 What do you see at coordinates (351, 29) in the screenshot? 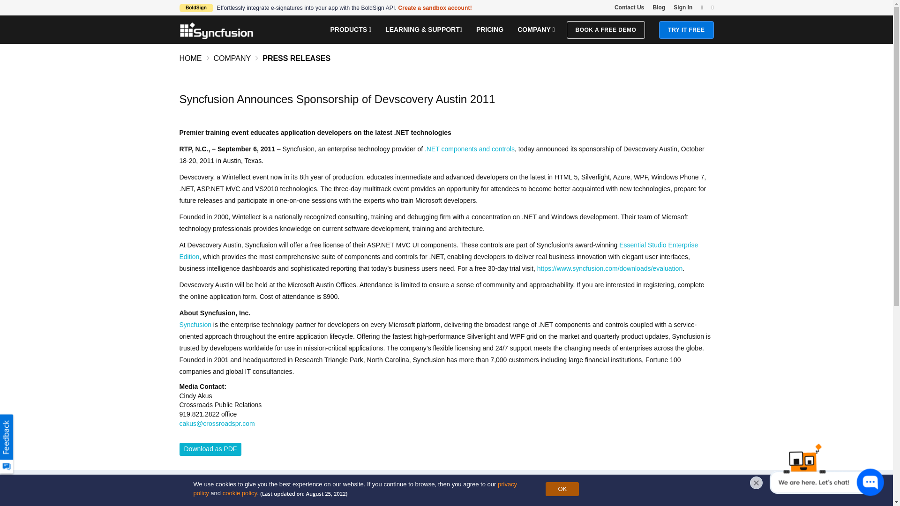
I see `PRODUCTS` at bounding box center [351, 29].